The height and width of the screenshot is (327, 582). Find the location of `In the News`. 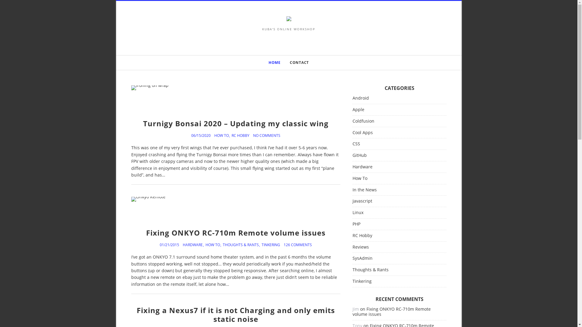

In the News is located at coordinates (366, 190).